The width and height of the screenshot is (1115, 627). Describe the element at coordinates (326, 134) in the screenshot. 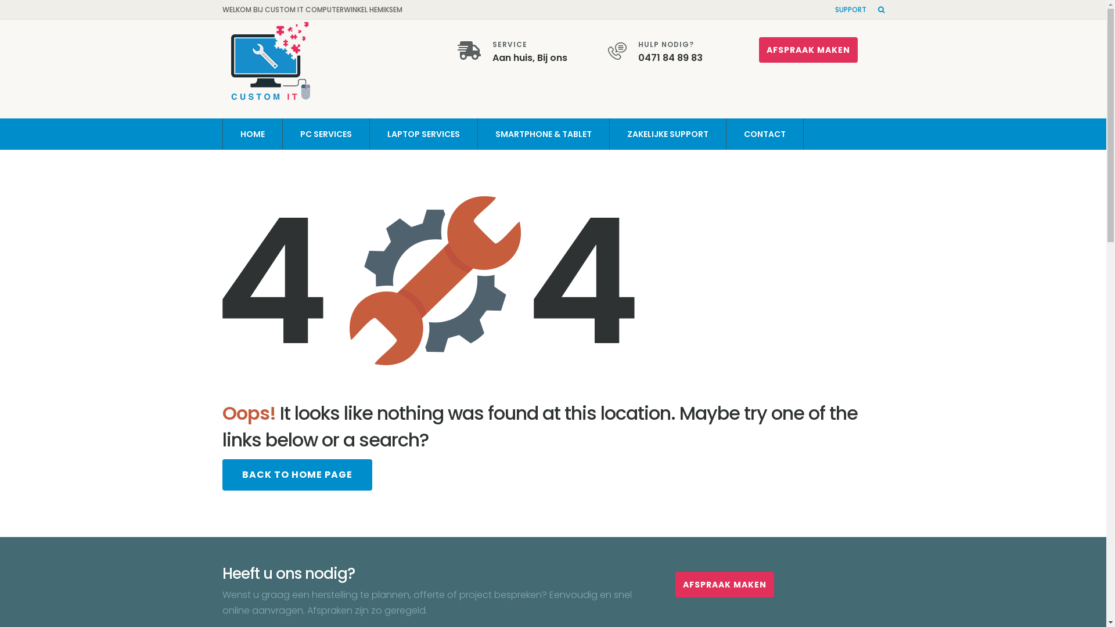

I see `PC SERVICES` at that location.